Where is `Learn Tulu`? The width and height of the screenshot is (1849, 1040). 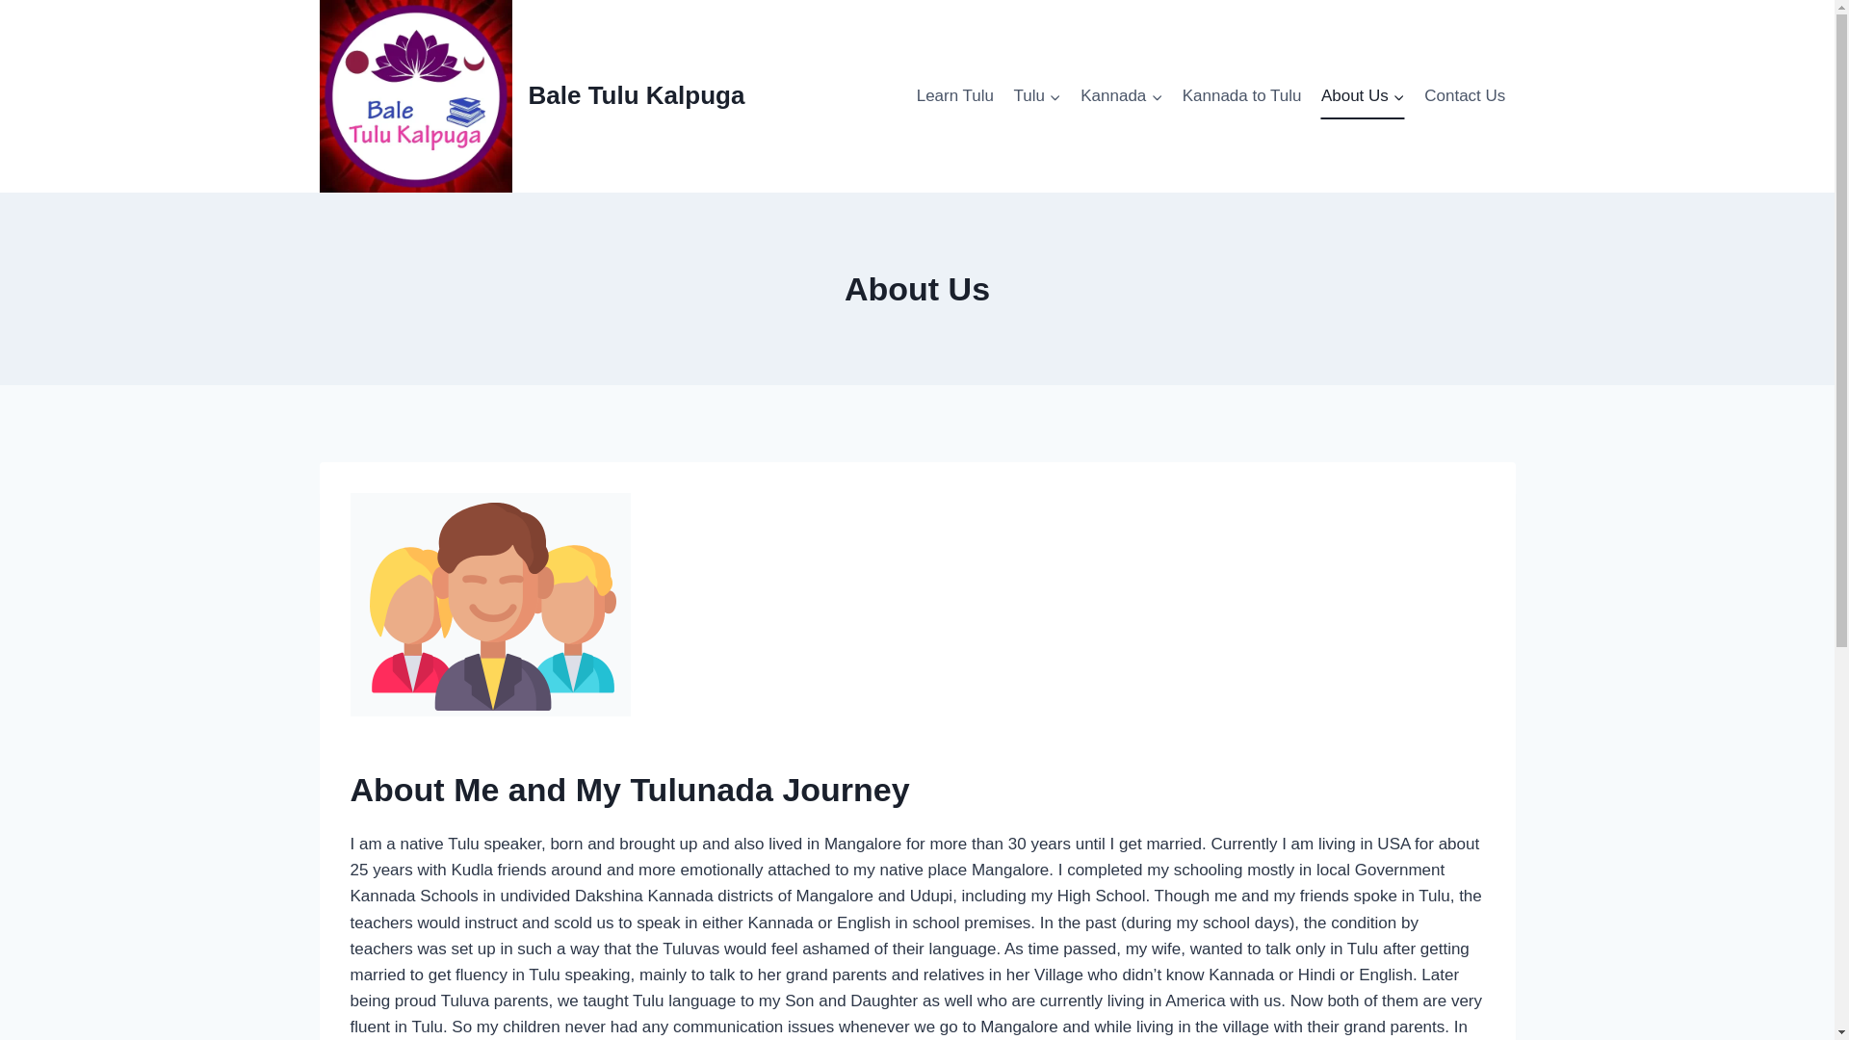
Learn Tulu is located at coordinates (955, 96).